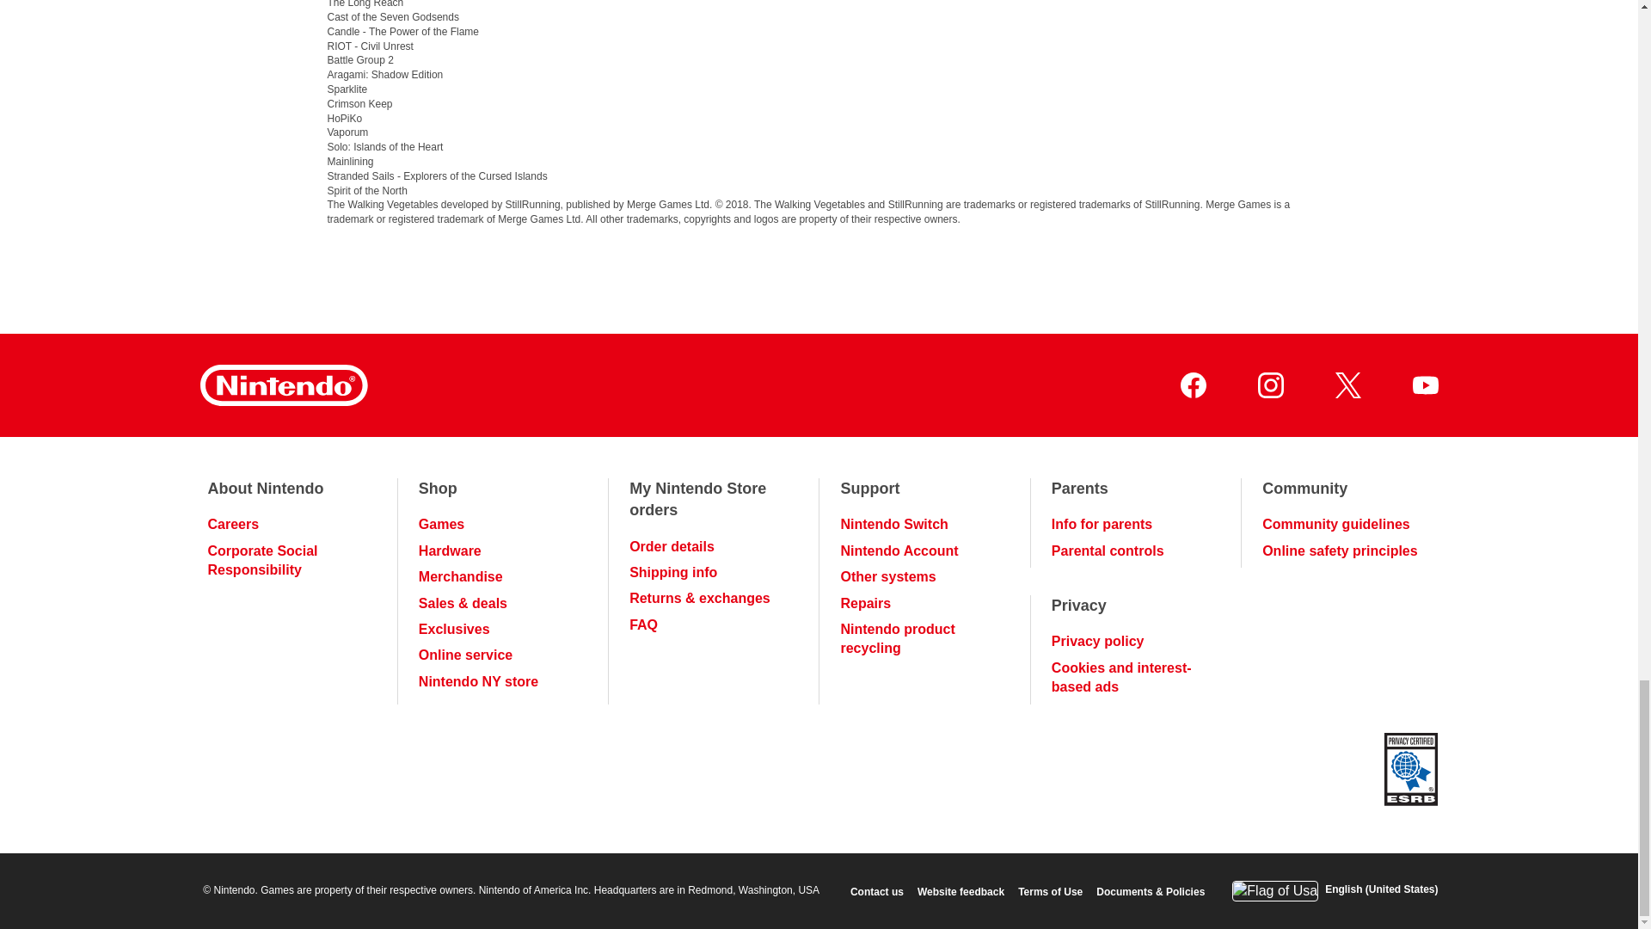  I want to click on Nintendo Homepage, so click(283, 385).